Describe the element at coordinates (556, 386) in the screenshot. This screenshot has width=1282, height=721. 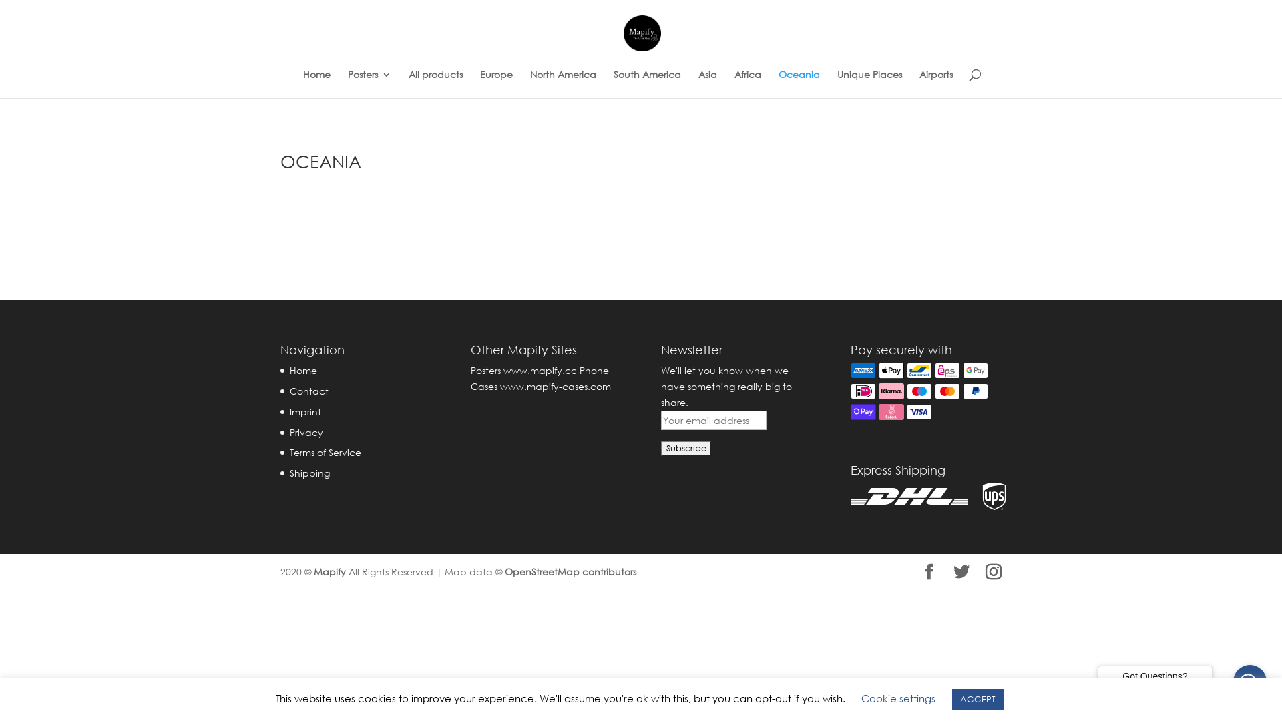
I see `www.mapify-cases.com` at that location.